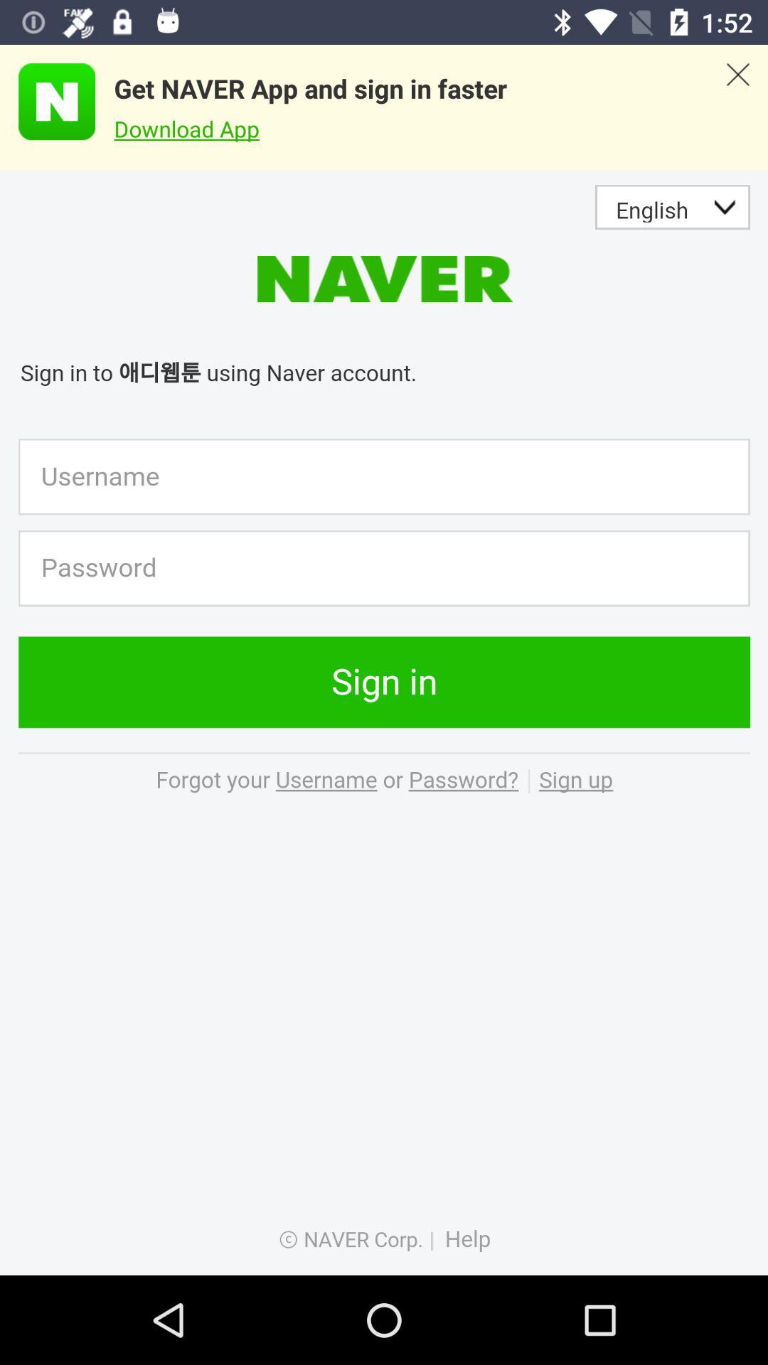 This screenshot has width=768, height=1365. What do you see at coordinates (48, 102) in the screenshot?
I see `advertisement` at bounding box center [48, 102].